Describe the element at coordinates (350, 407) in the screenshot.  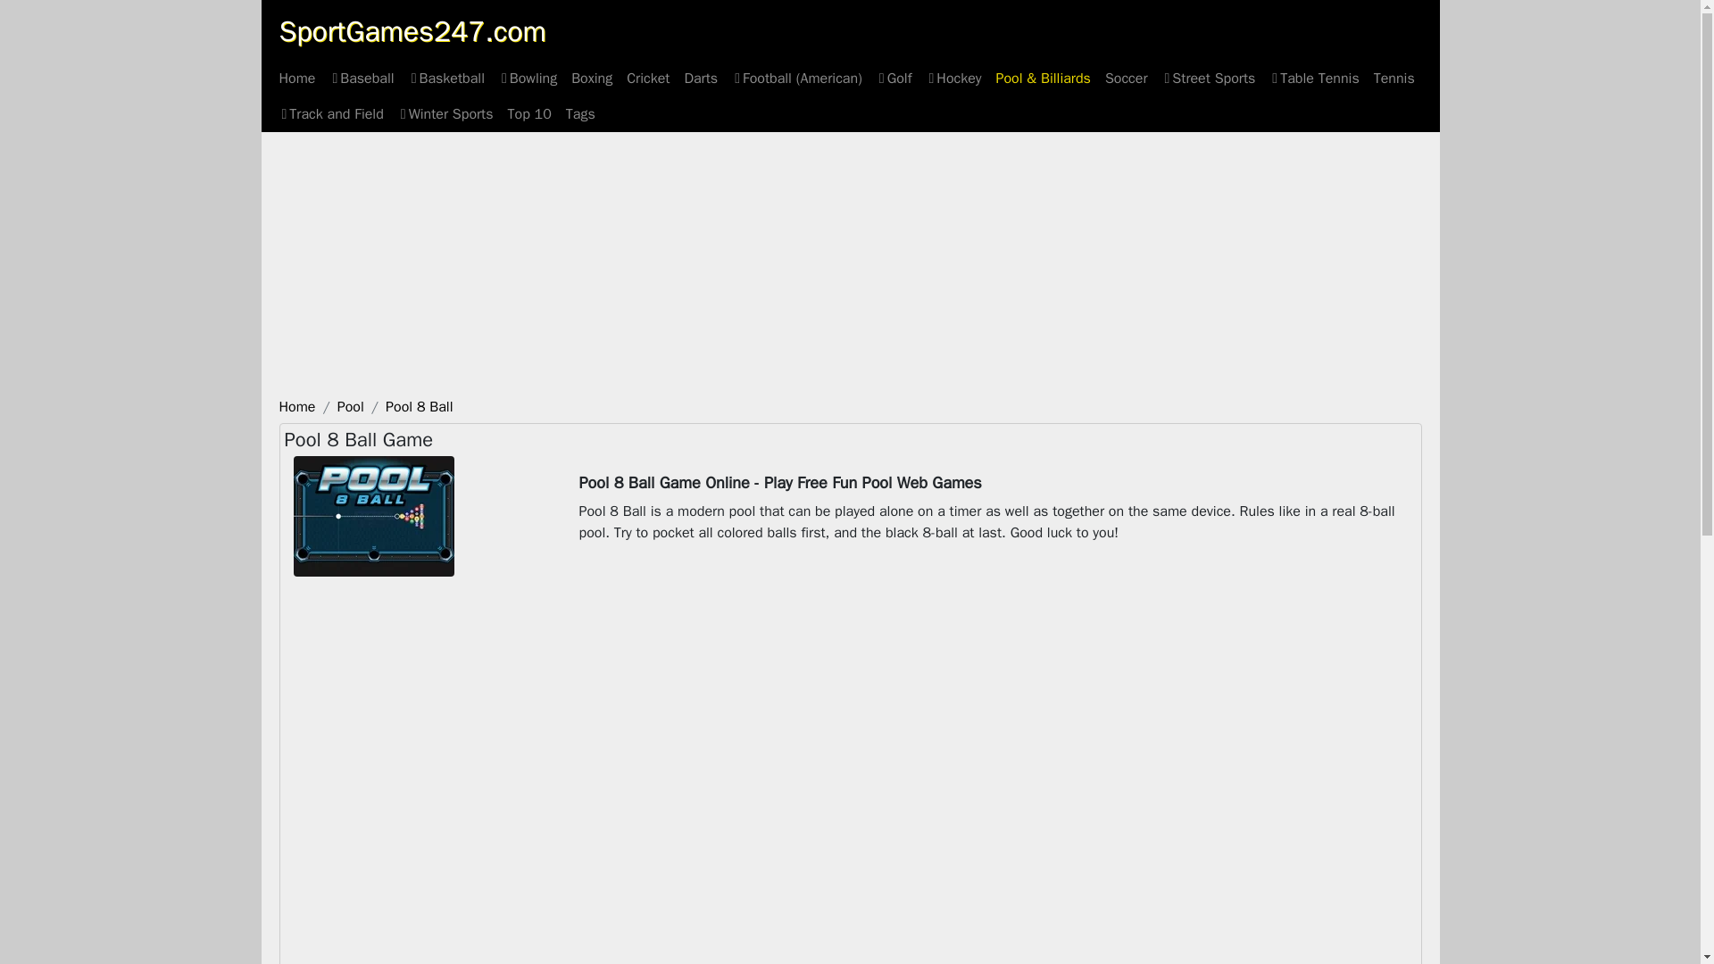
I see `Pool` at that location.